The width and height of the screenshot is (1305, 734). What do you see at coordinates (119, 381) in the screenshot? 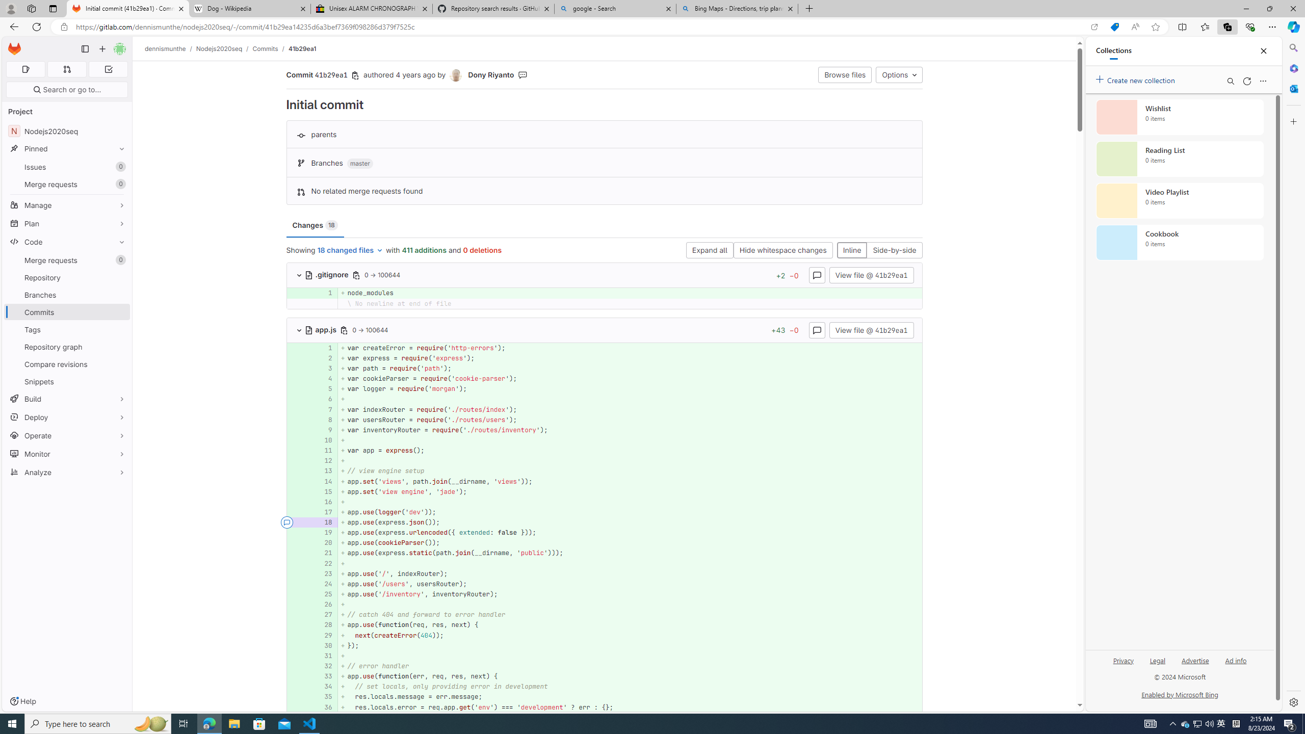
I see `Pin Snippets` at bounding box center [119, 381].